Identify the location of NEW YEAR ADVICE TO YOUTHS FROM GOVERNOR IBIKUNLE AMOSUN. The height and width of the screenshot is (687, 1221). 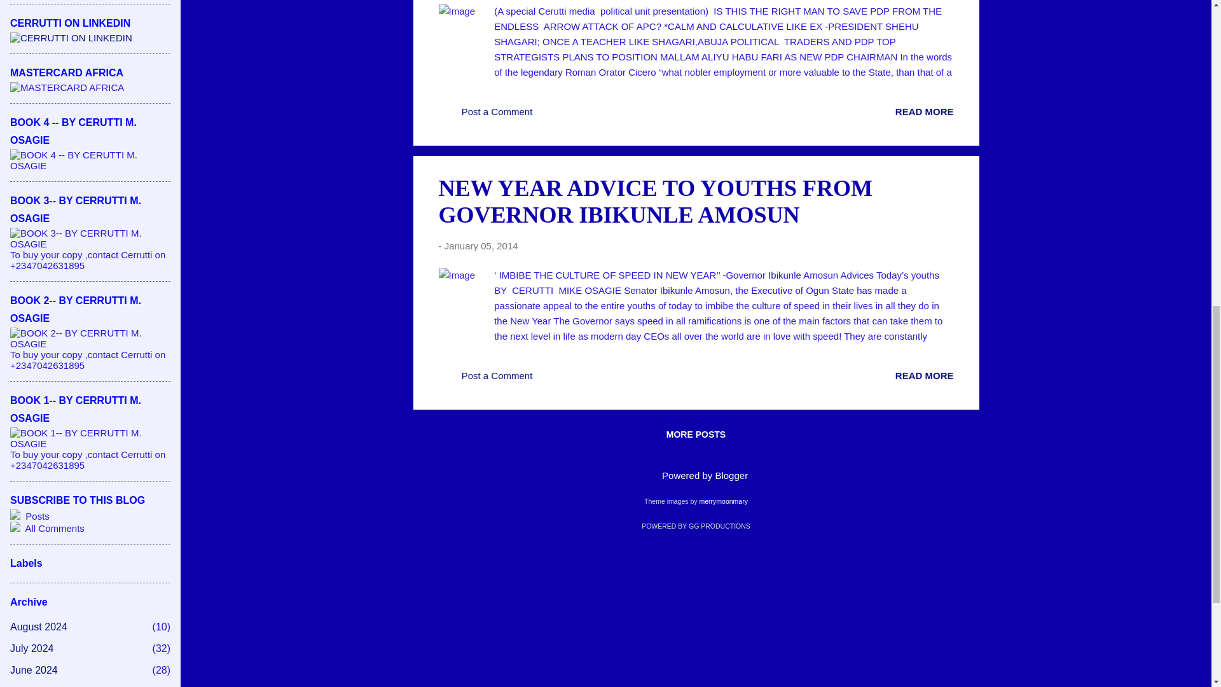
(655, 201).